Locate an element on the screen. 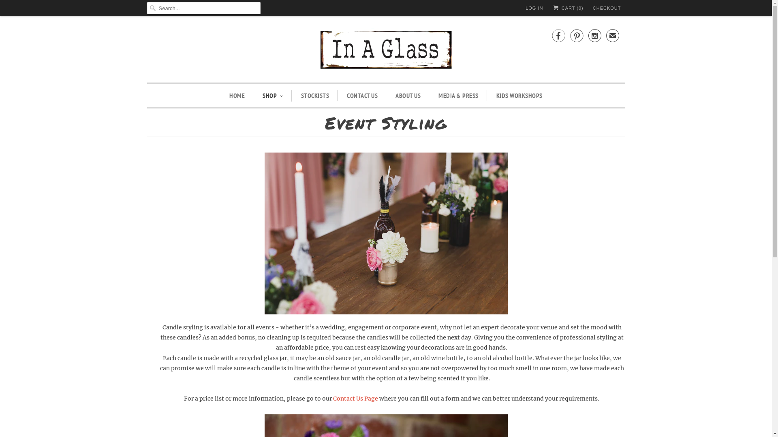  HOME is located at coordinates (237, 95).